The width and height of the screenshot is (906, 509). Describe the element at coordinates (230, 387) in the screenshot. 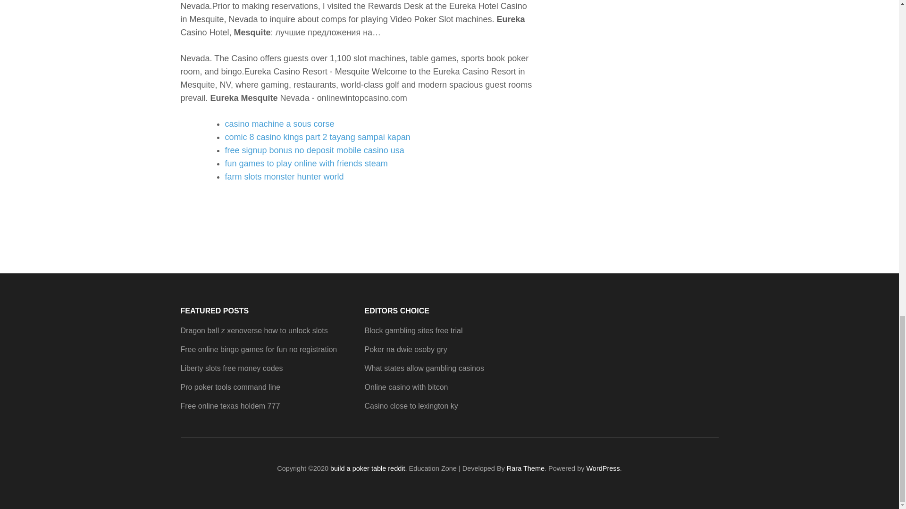

I see `Pro poker tools command line` at that location.